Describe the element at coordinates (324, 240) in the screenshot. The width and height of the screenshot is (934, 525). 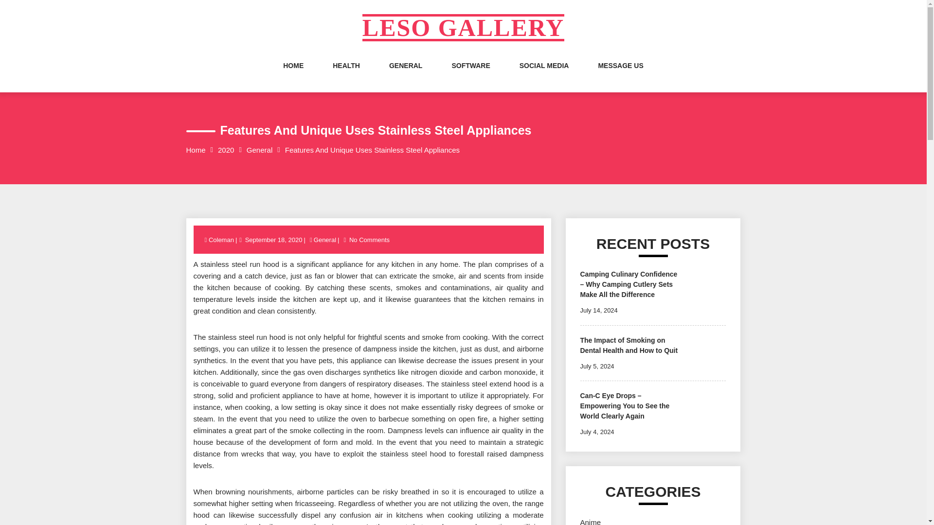
I see `General` at that location.